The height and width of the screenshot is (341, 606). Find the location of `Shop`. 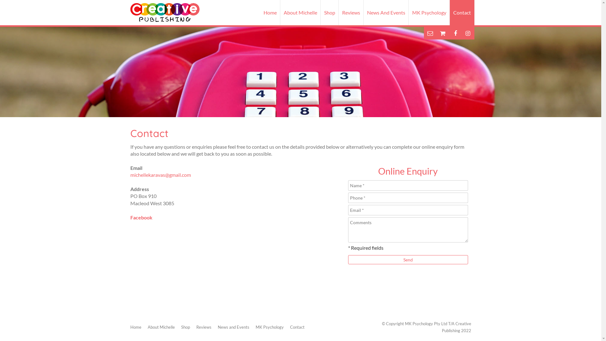

Shop is located at coordinates (186, 327).